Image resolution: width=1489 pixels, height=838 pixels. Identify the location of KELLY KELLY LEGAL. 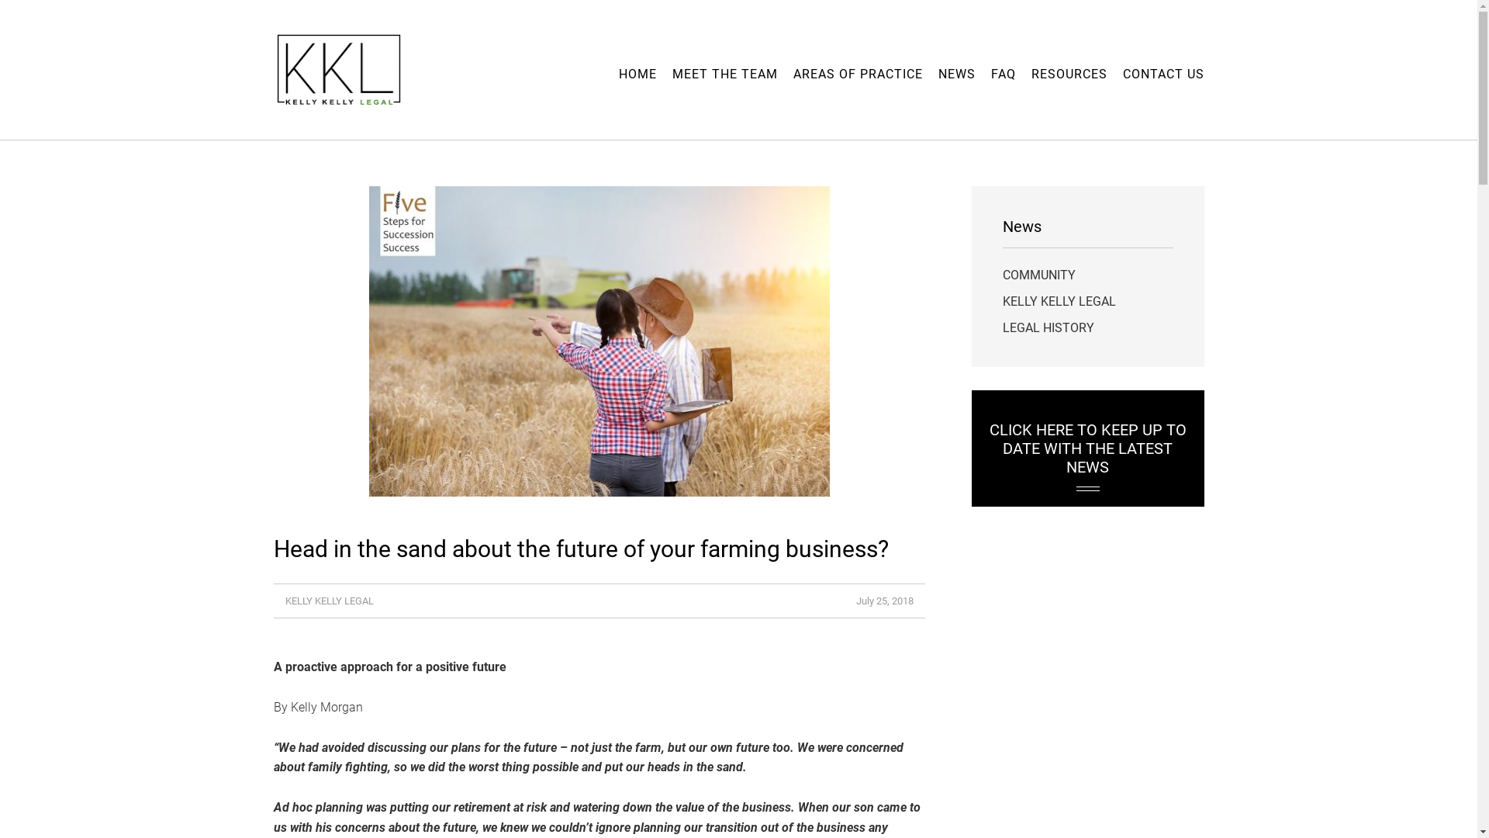
(330, 601).